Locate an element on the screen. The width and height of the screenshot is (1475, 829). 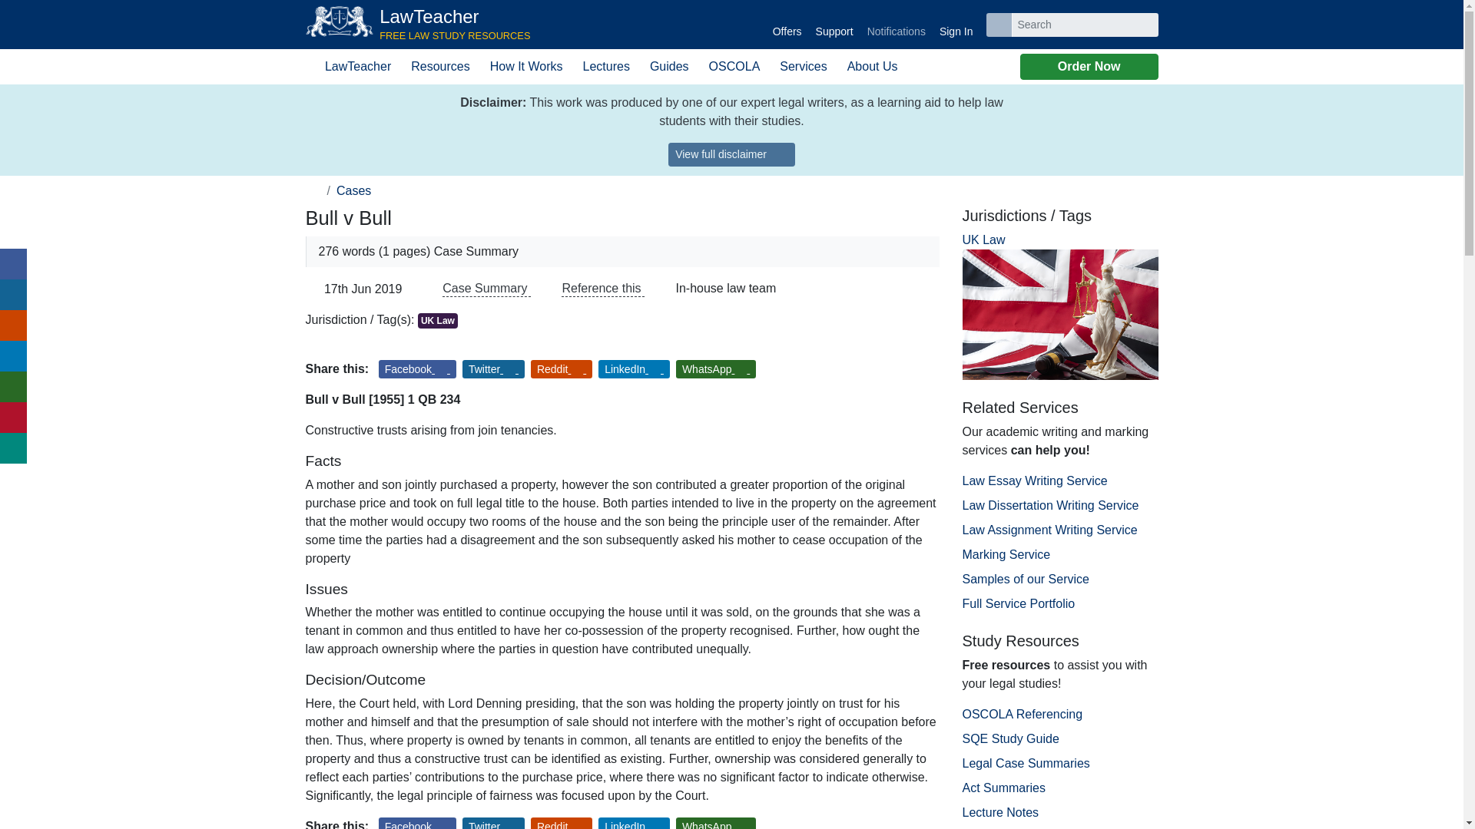
homepage link is located at coordinates (896, 25).